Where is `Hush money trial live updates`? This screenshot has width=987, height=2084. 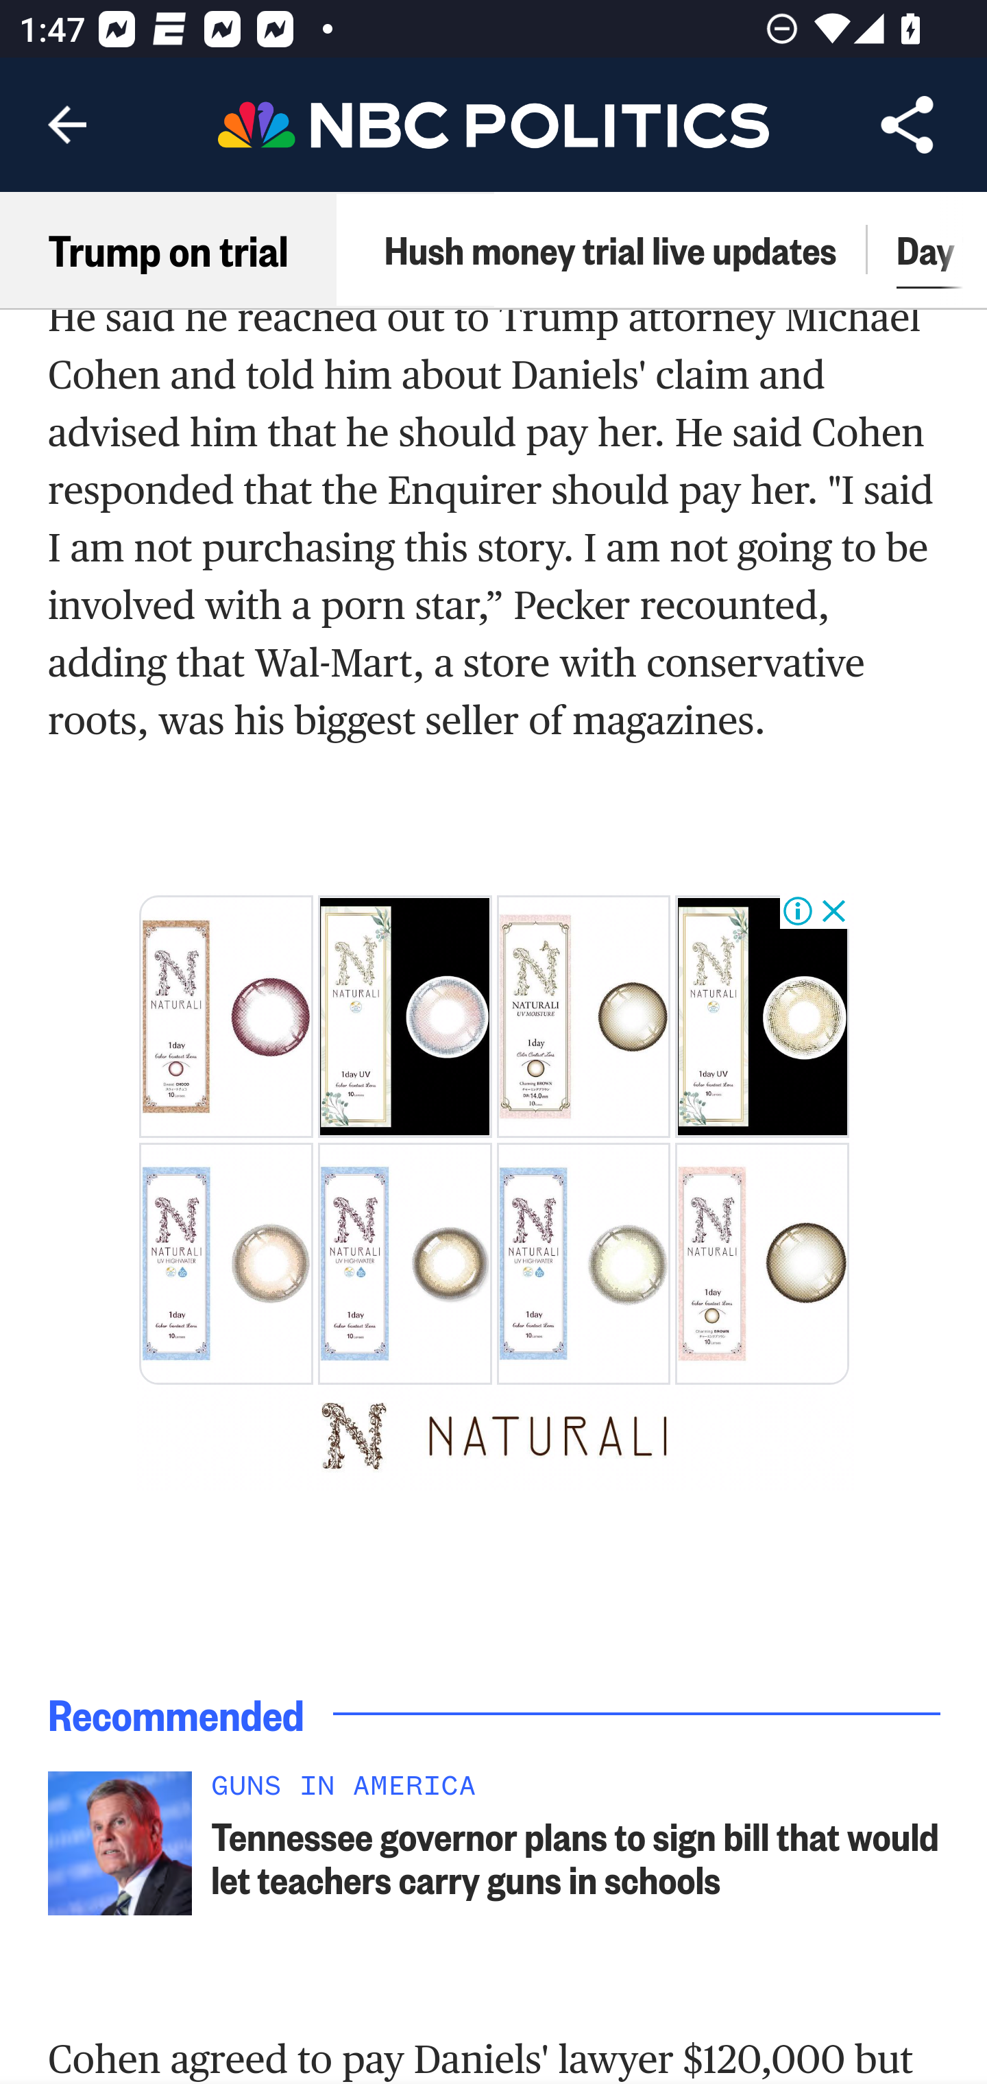
Hush money trial live updates is located at coordinates (610, 250).